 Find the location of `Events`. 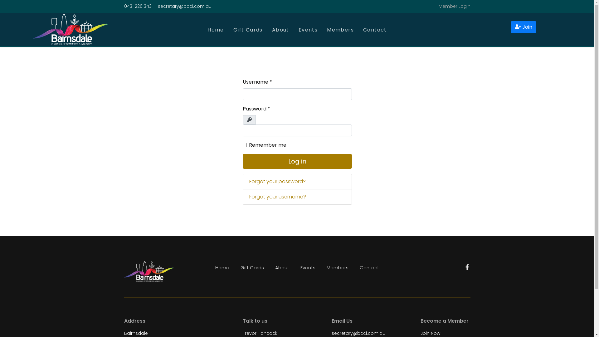

Events is located at coordinates (308, 268).